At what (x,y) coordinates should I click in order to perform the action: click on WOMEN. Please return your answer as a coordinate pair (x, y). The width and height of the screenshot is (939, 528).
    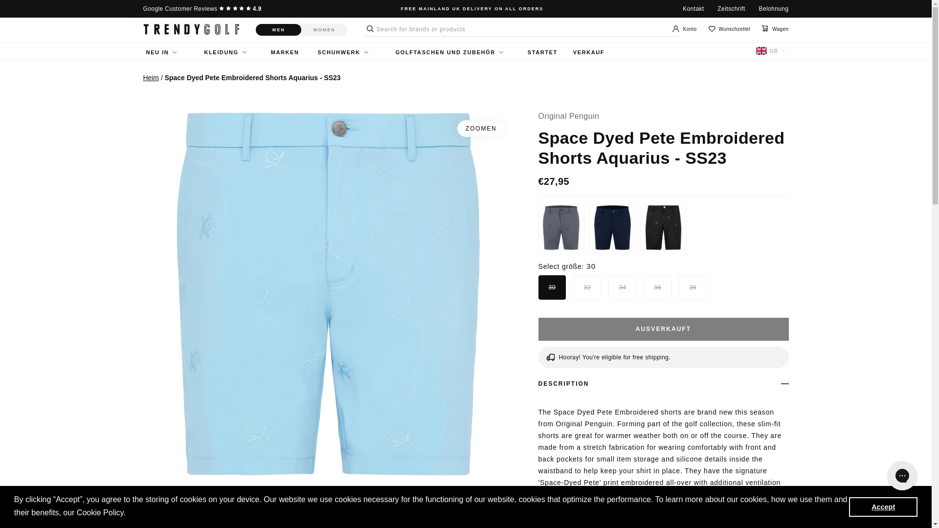
    Looking at the image, I should click on (324, 29).